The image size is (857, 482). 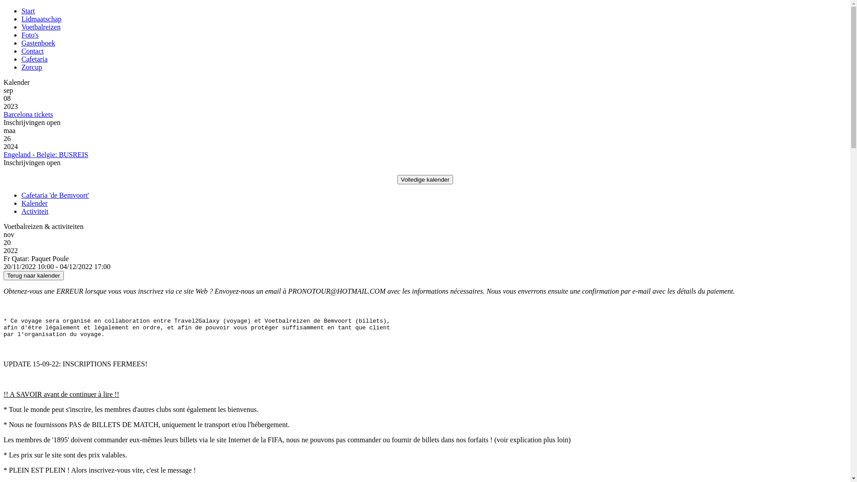 What do you see at coordinates (30, 35) in the screenshot?
I see `Foto's` at bounding box center [30, 35].